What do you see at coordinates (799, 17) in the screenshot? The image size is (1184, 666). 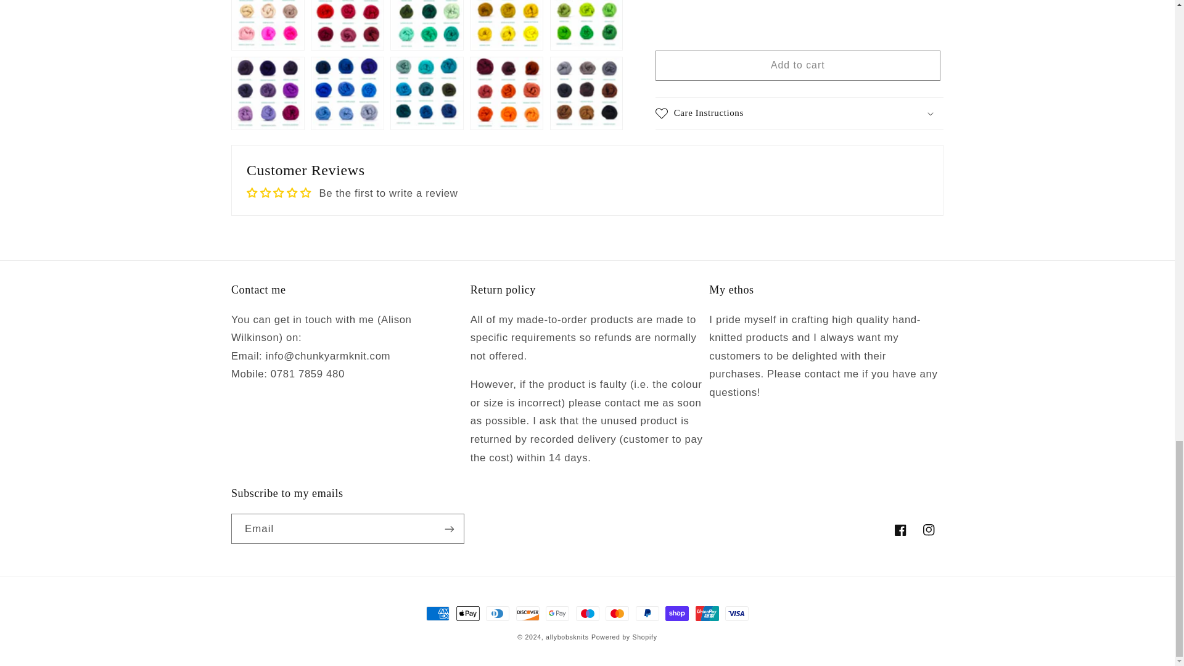 I see `Page 2` at bounding box center [799, 17].